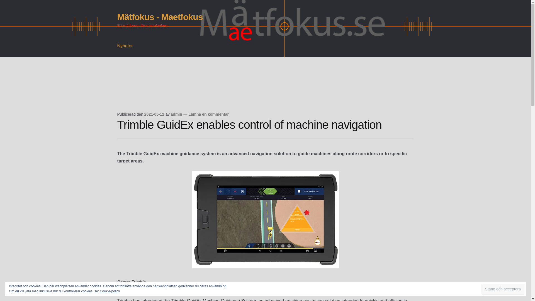 This screenshot has height=301, width=535. What do you see at coordinates (218, 92) in the screenshot?
I see `Advertisement` at bounding box center [218, 92].